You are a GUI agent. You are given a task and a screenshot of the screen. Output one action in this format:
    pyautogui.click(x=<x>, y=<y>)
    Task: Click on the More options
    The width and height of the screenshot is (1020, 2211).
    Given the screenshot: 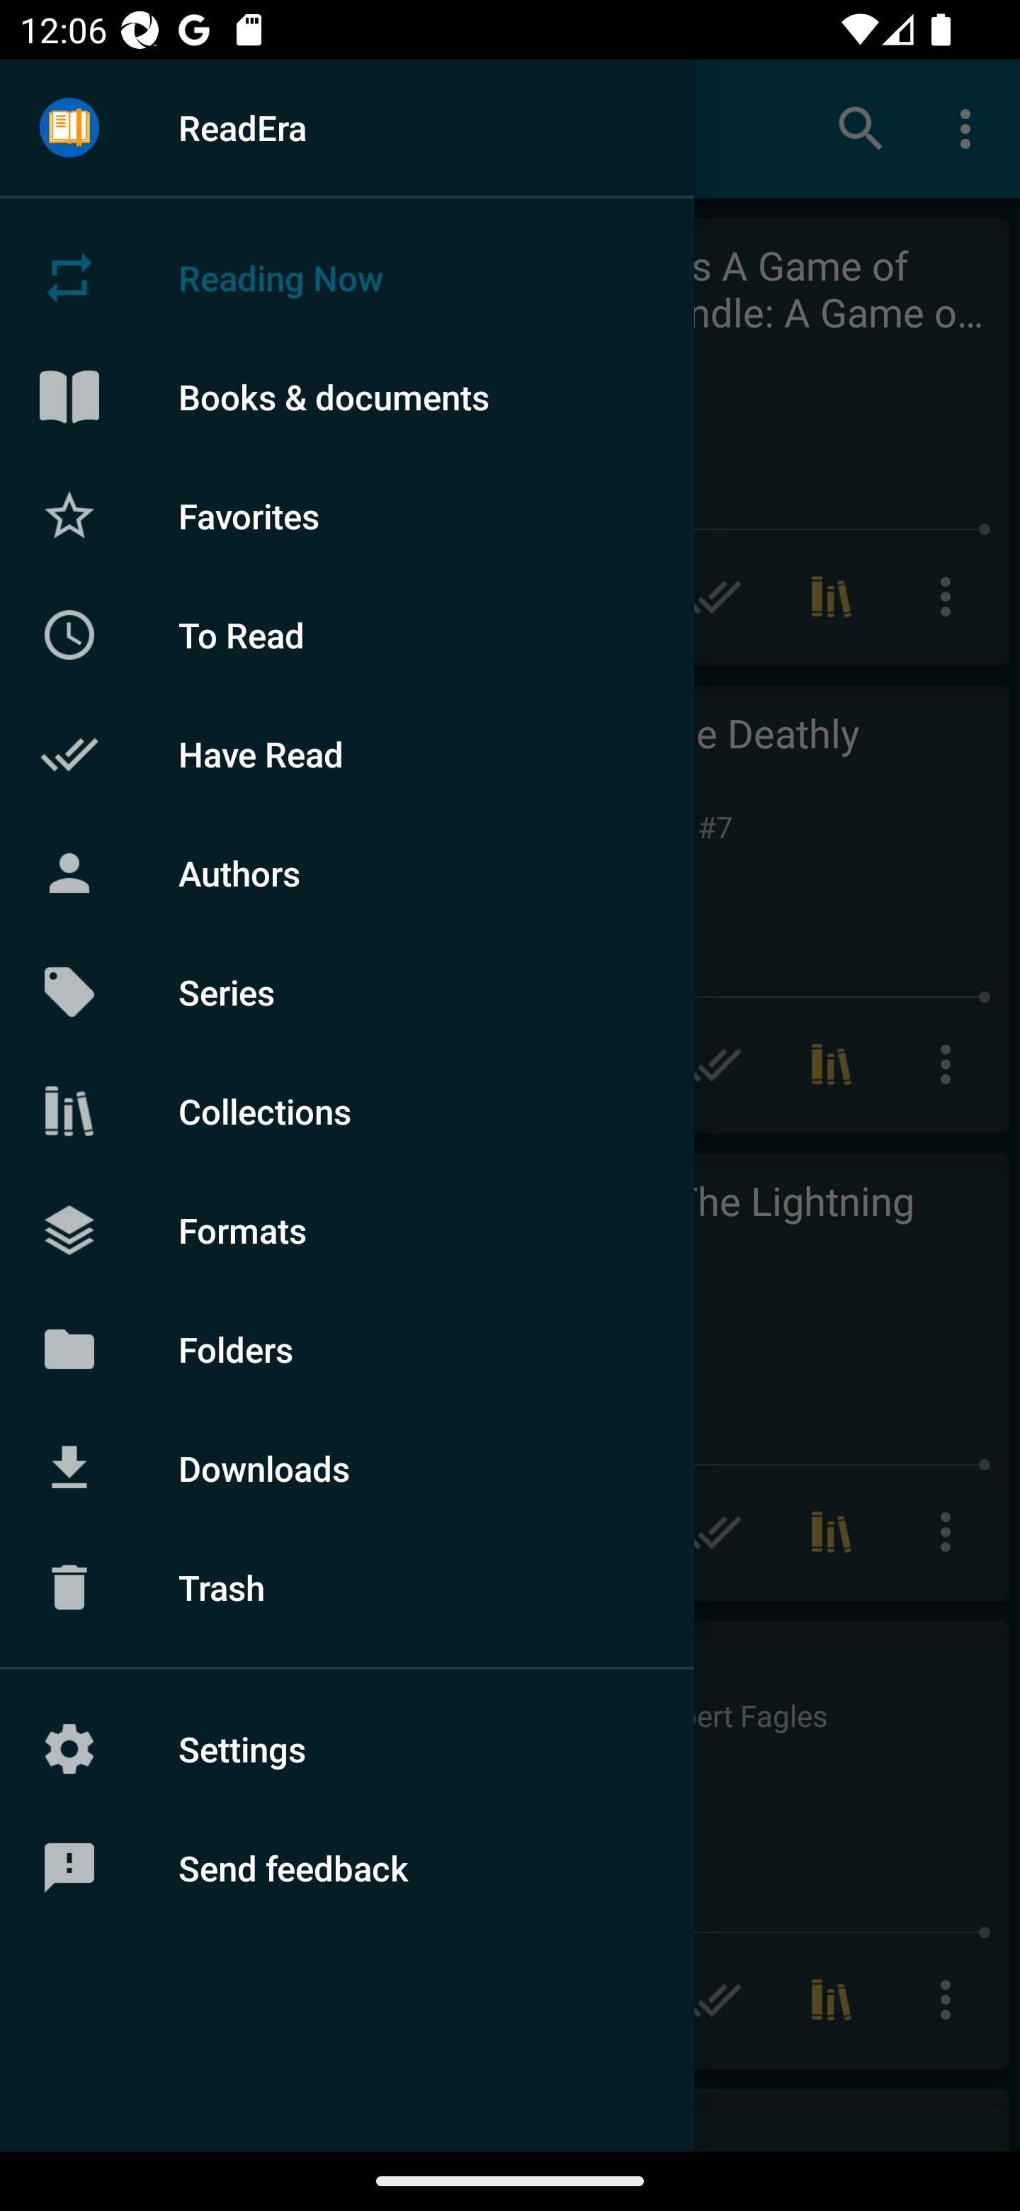 What is the action you would take?
    pyautogui.click(x=970, y=128)
    